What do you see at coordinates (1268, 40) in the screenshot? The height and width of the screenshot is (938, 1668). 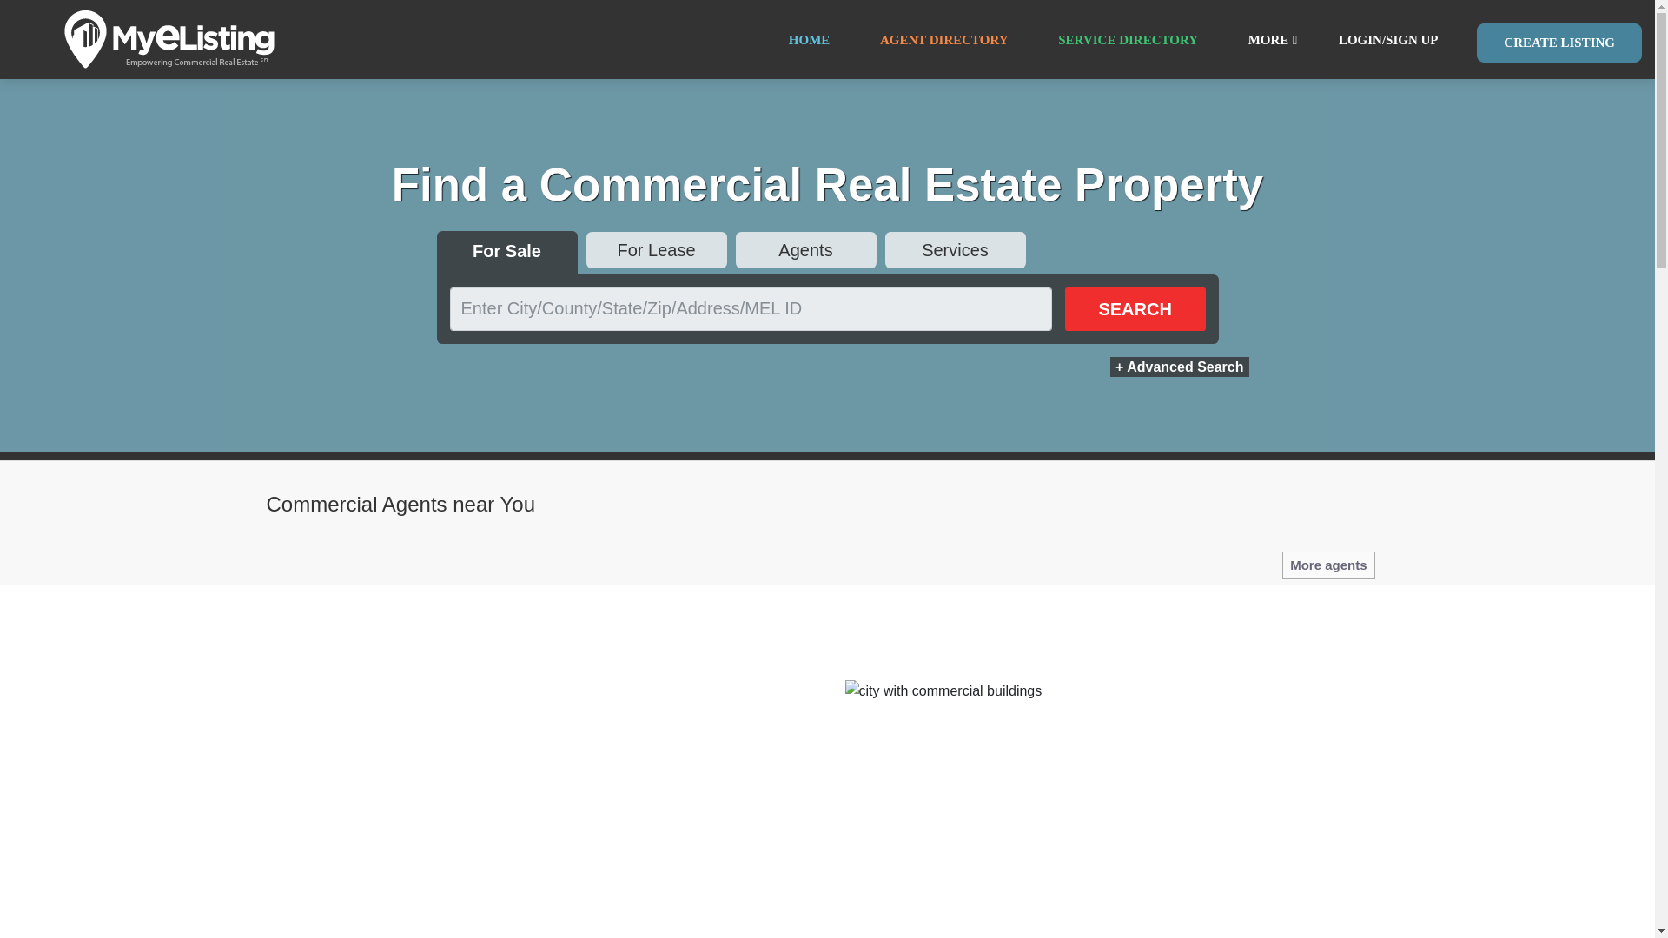 I see `MORE` at bounding box center [1268, 40].